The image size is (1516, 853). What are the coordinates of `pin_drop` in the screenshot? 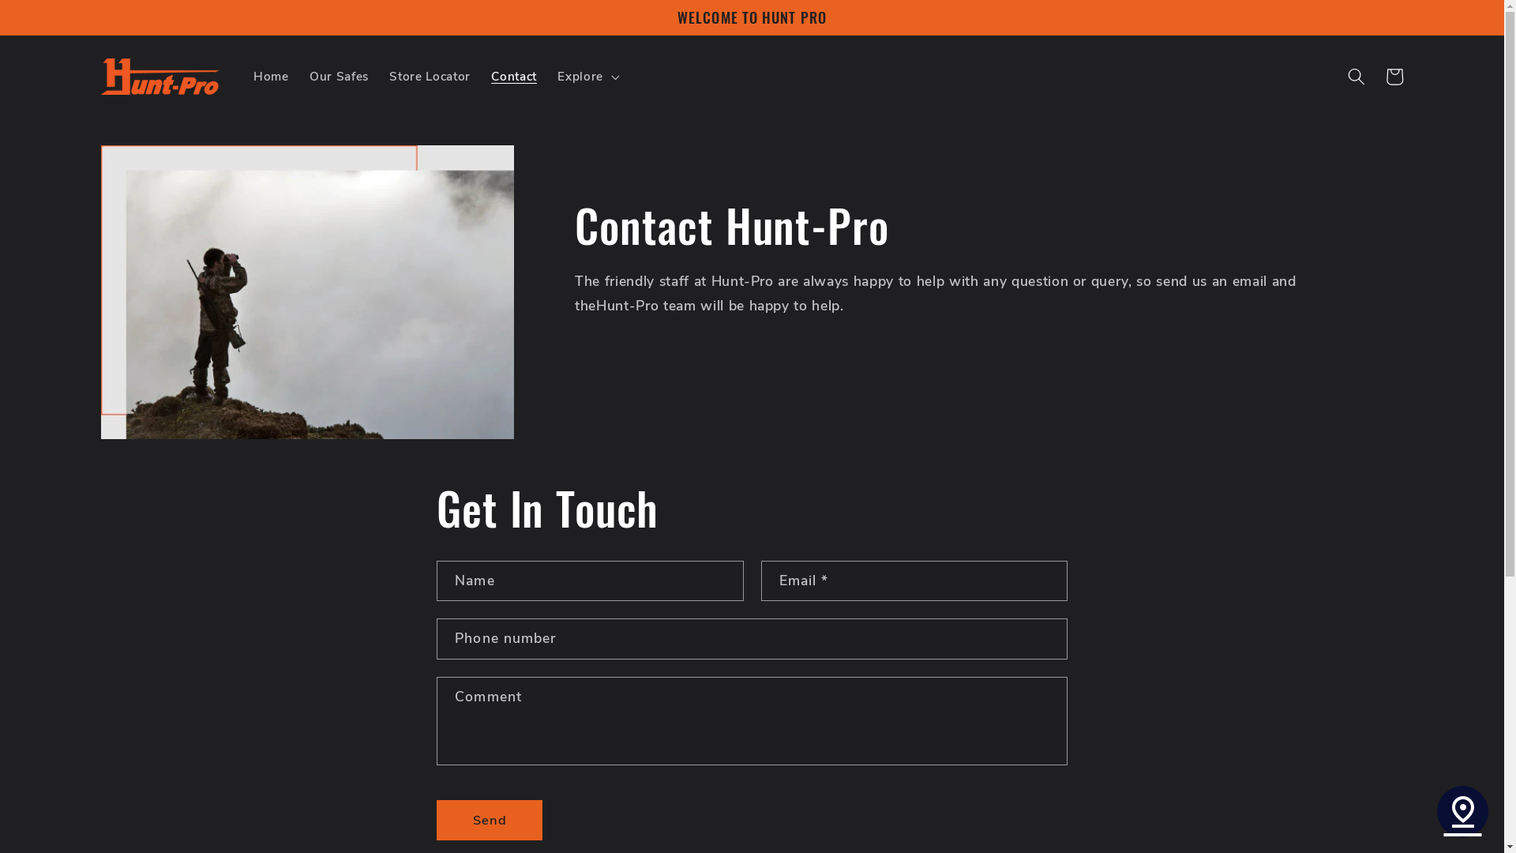 It's located at (1462, 812).